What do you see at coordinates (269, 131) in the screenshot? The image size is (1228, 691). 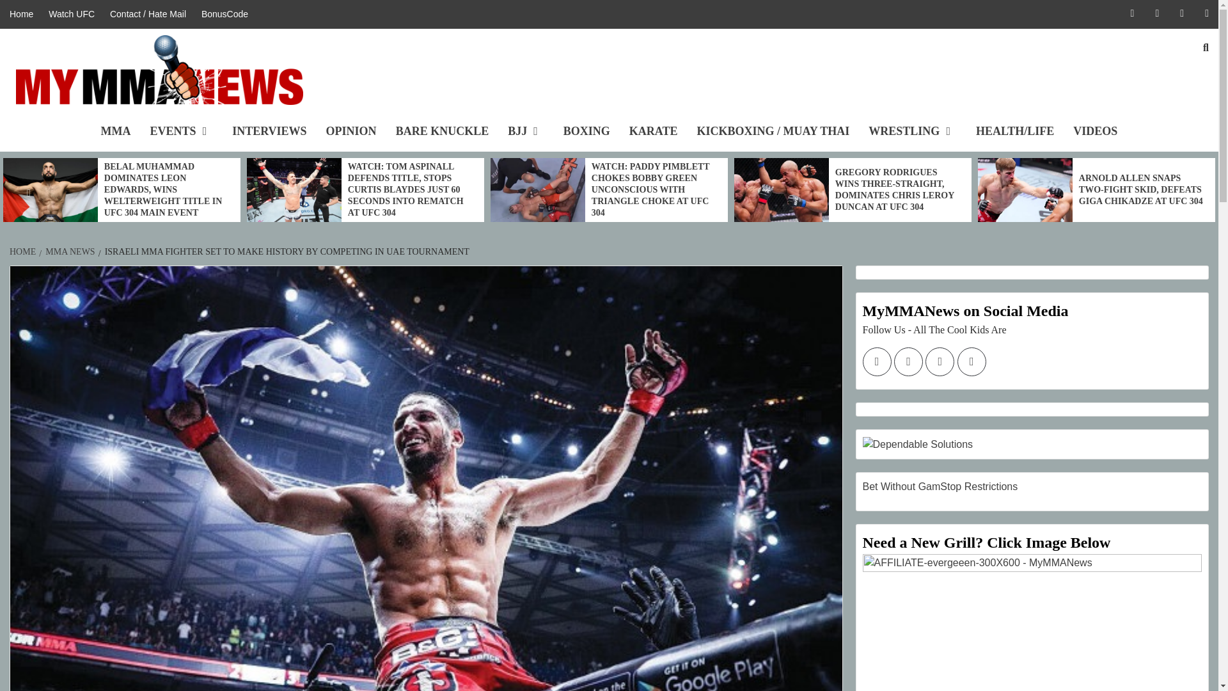 I see `Interviews` at bounding box center [269, 131].